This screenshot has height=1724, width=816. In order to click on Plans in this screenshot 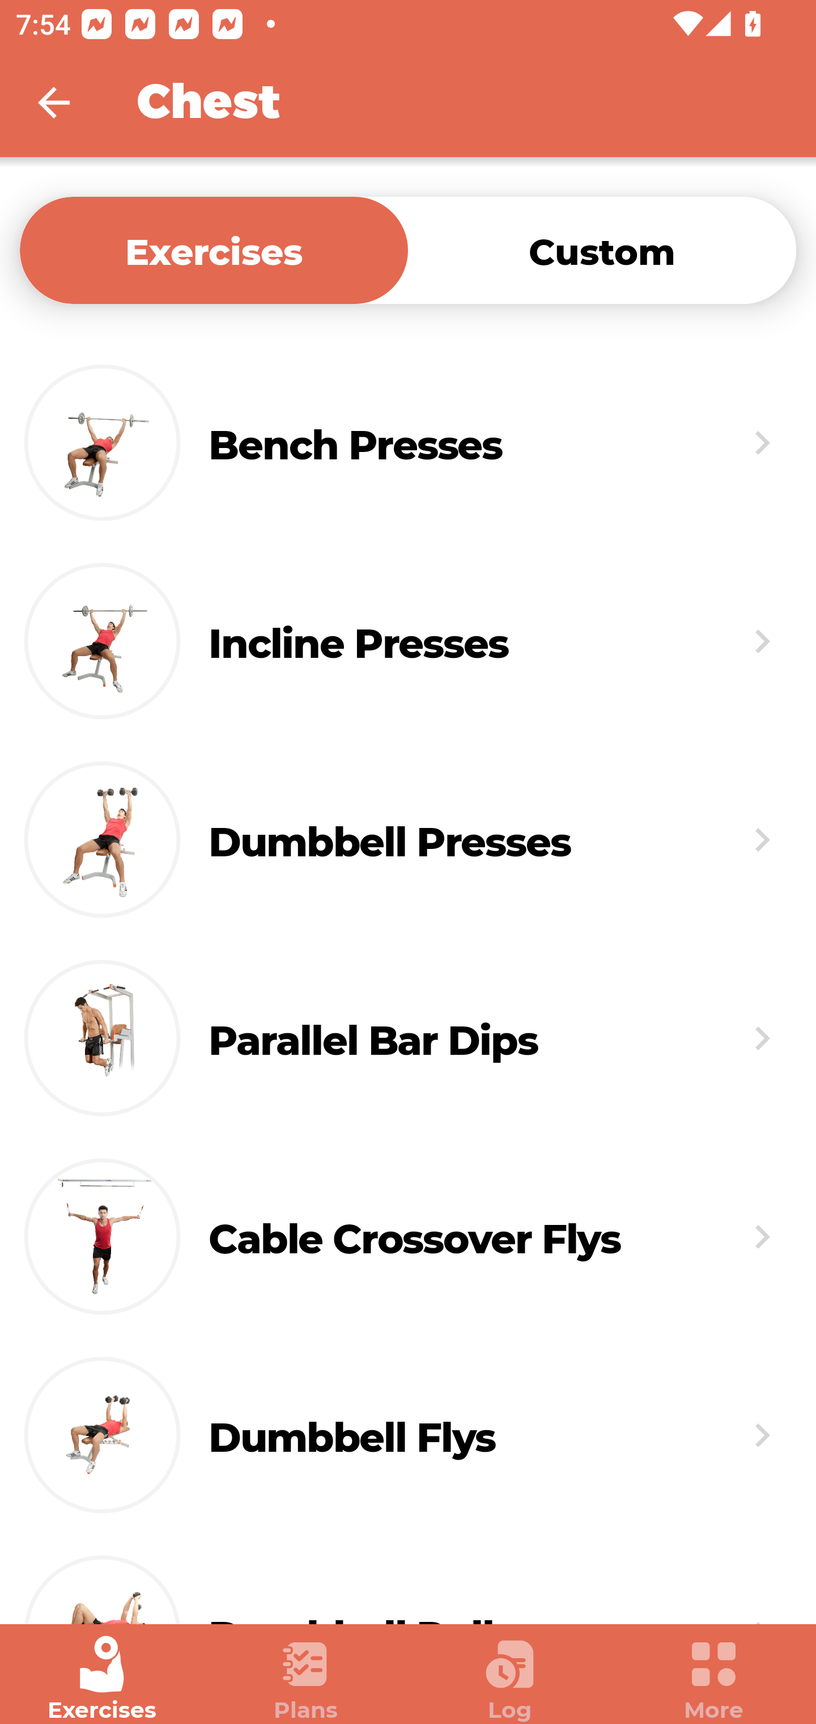, I will do `click(306, 1679)`.